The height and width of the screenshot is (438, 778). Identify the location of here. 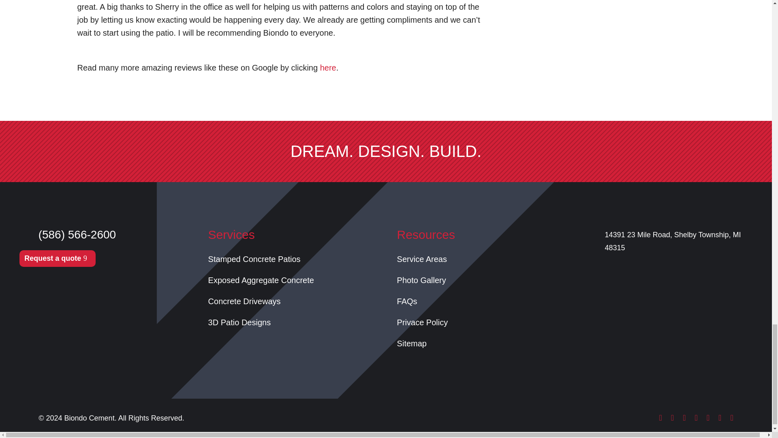
(328, 67).